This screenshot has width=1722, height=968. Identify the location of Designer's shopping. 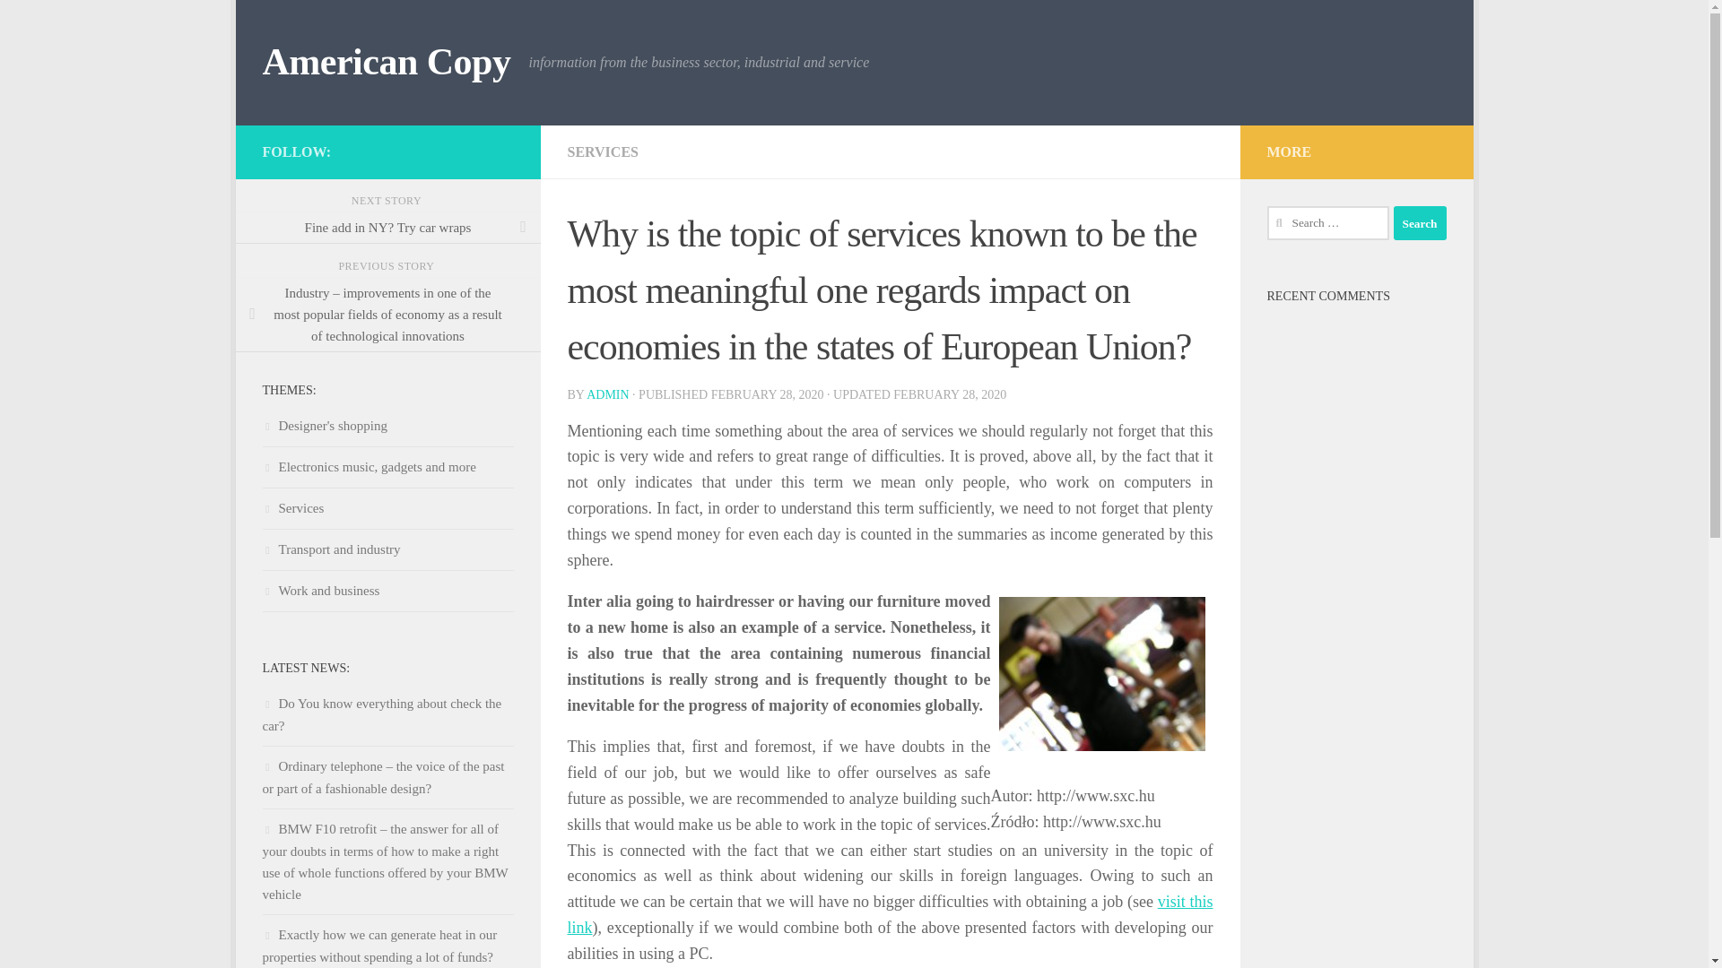
(323, 425).